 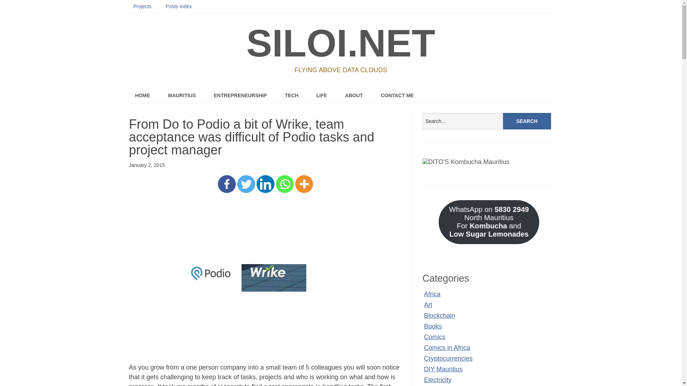 What do you see at coordinates (226, 184) in the screenshot?
I see `Facebook` at bounding box center [226, 184].